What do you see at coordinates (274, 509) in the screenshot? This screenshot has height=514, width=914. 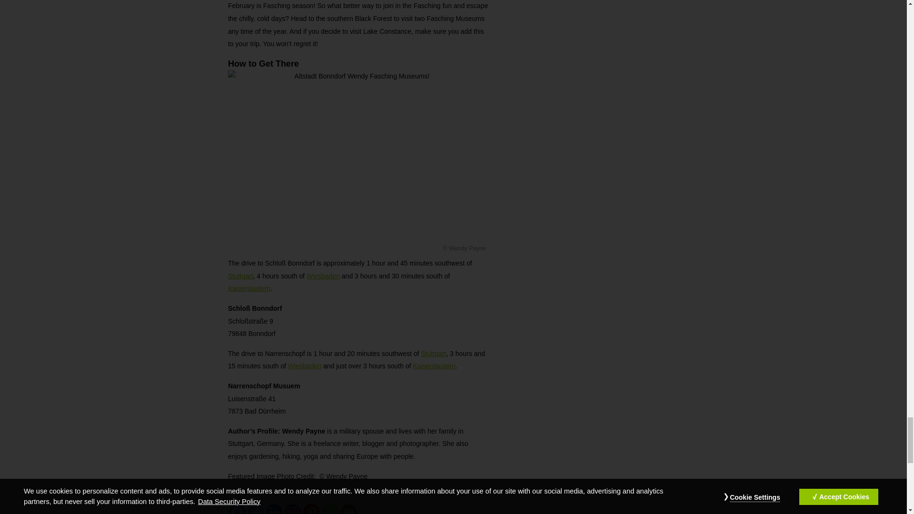 I see `Linkedin` at bounding box center [274, 509].